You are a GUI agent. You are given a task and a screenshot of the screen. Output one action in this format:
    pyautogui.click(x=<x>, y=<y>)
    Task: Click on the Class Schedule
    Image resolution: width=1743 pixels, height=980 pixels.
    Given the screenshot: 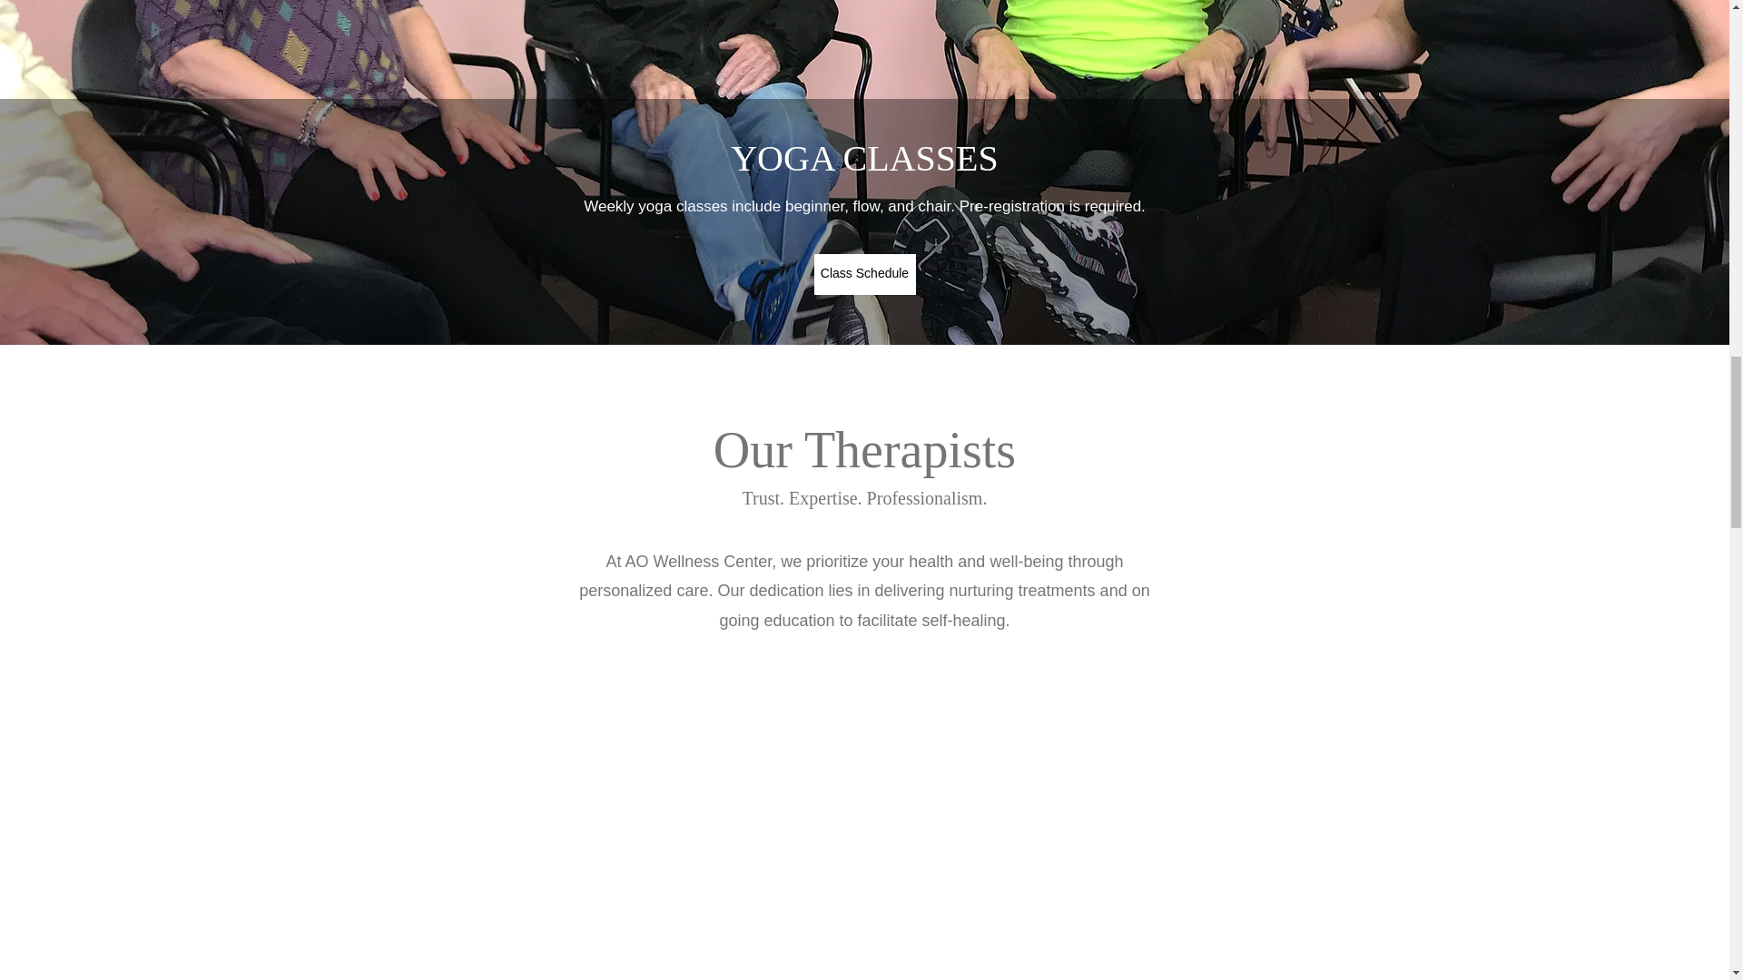 What is the action you would take?
    pyautogui.click(x=864, y=274)
    